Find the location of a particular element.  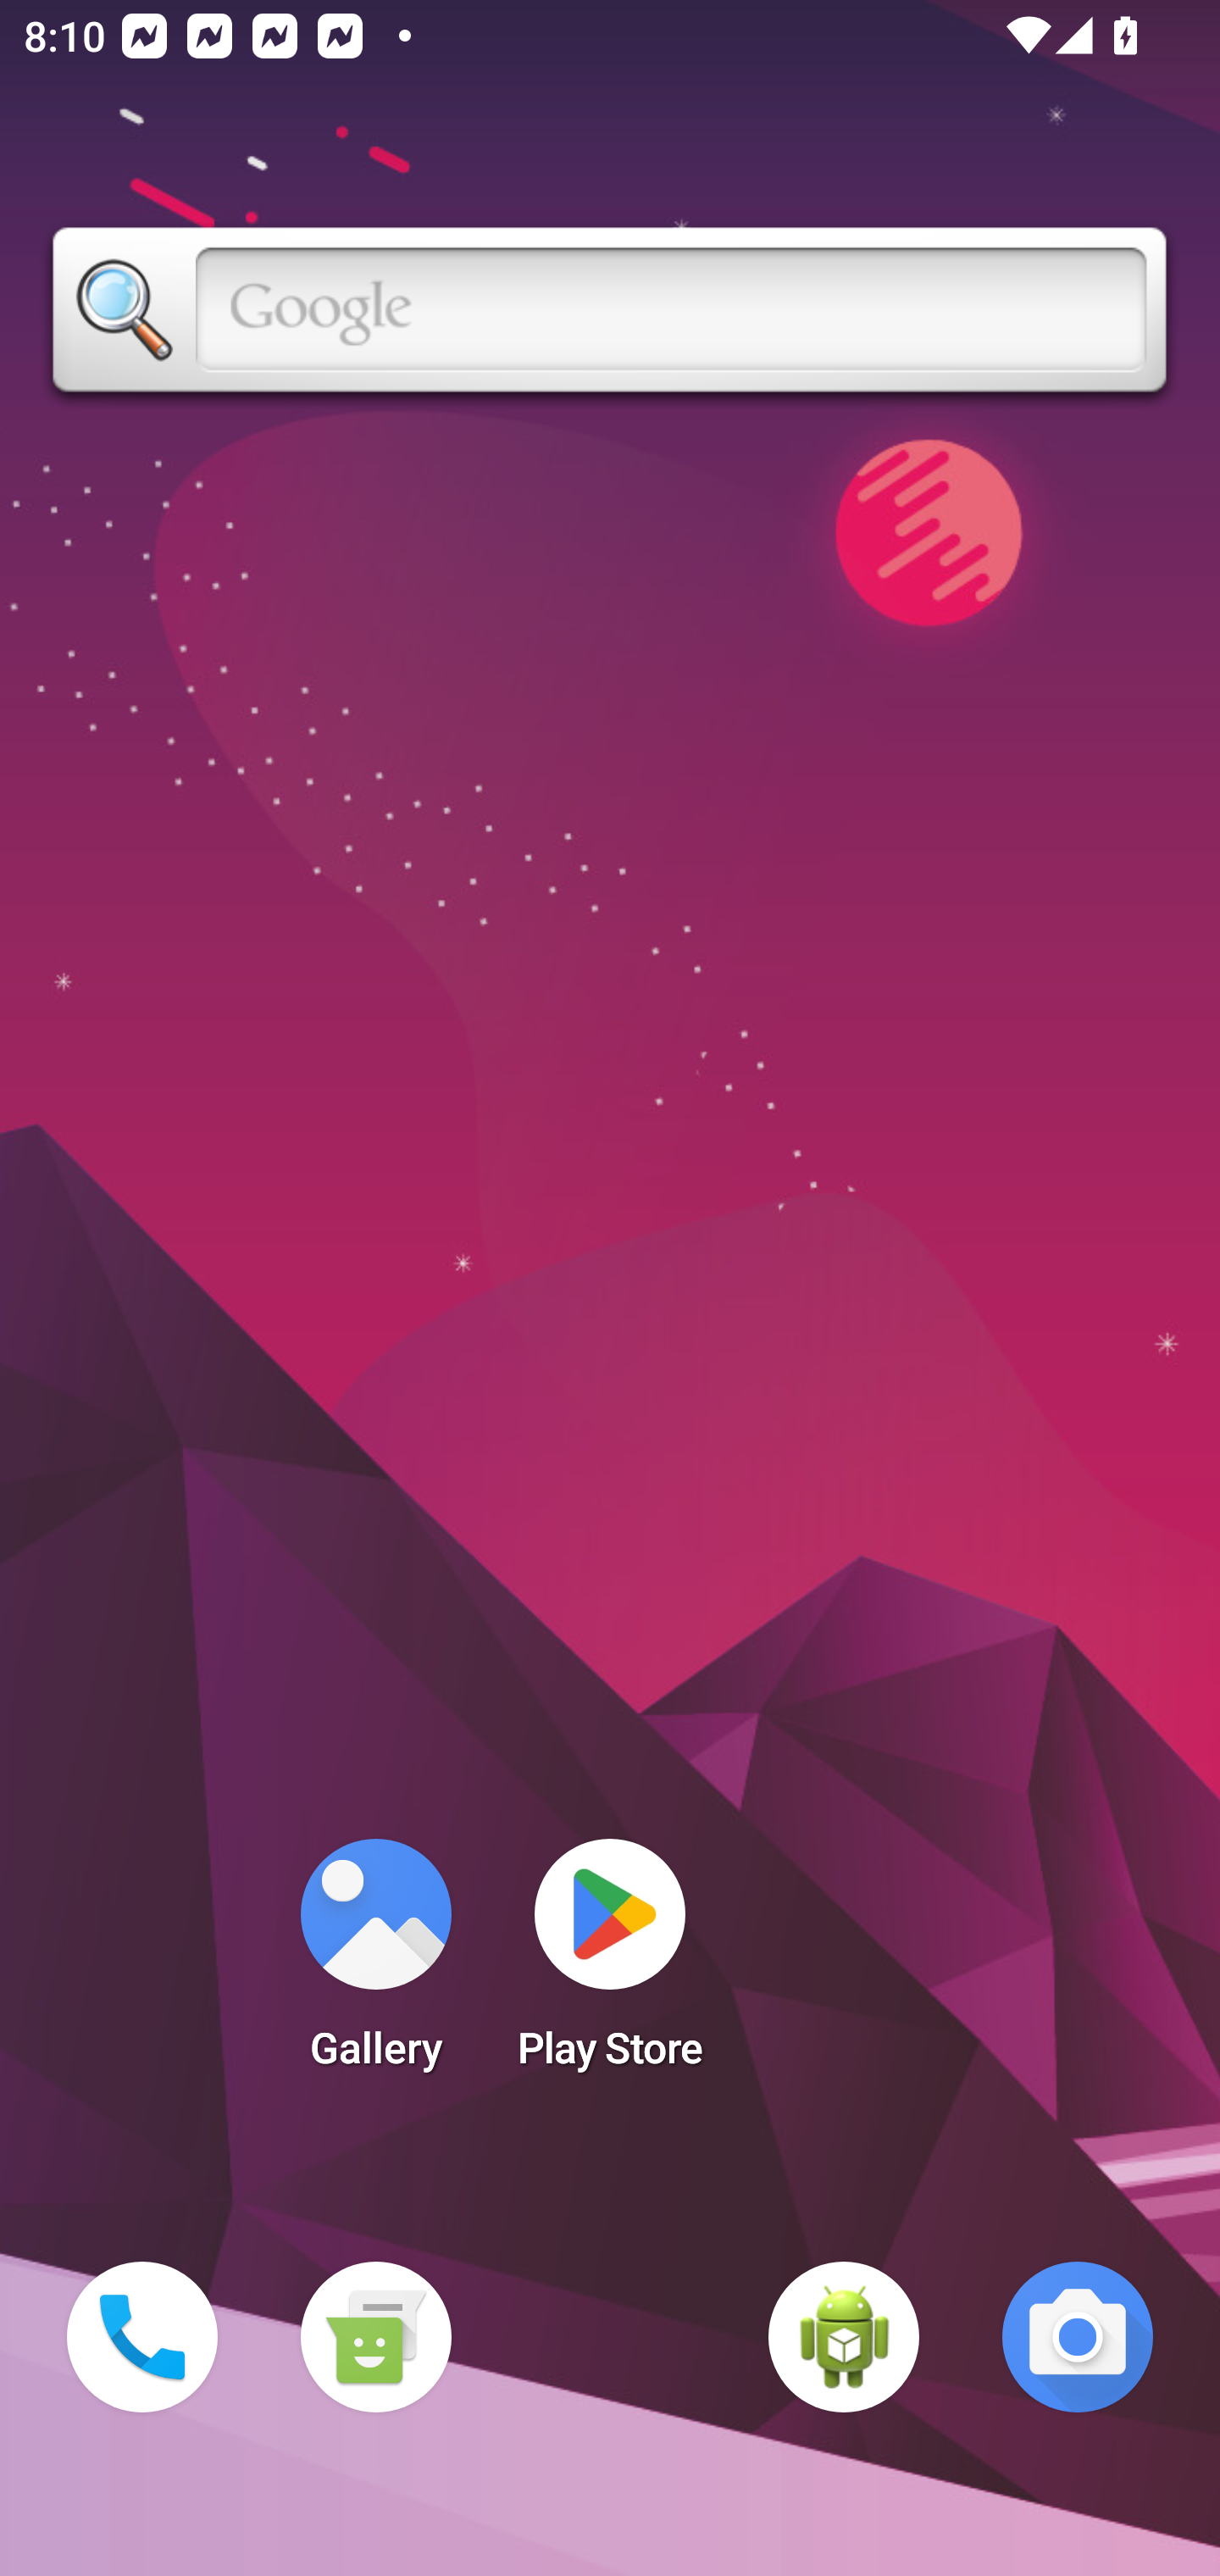

Messaging is located at coordinates (375, 2337).